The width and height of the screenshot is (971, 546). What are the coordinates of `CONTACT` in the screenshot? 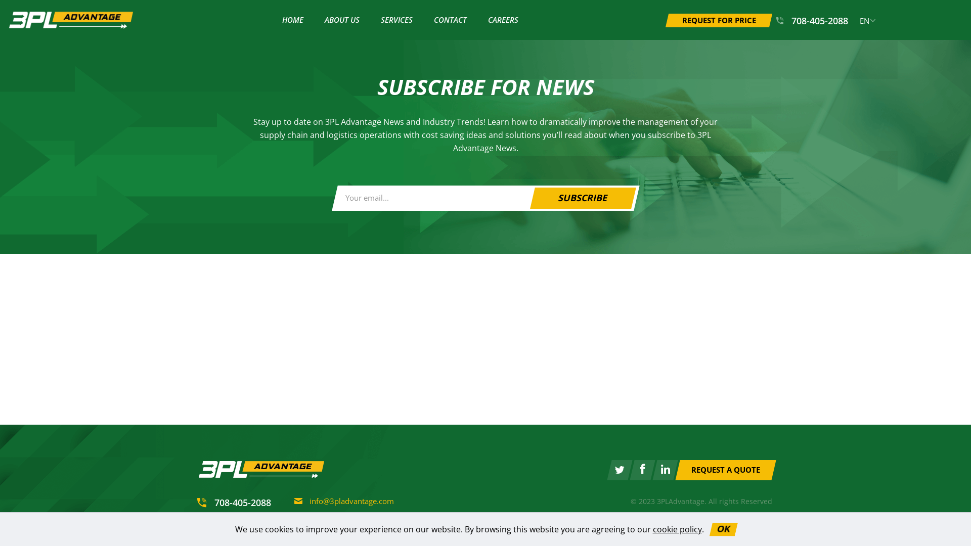 It's located at (450, 20).